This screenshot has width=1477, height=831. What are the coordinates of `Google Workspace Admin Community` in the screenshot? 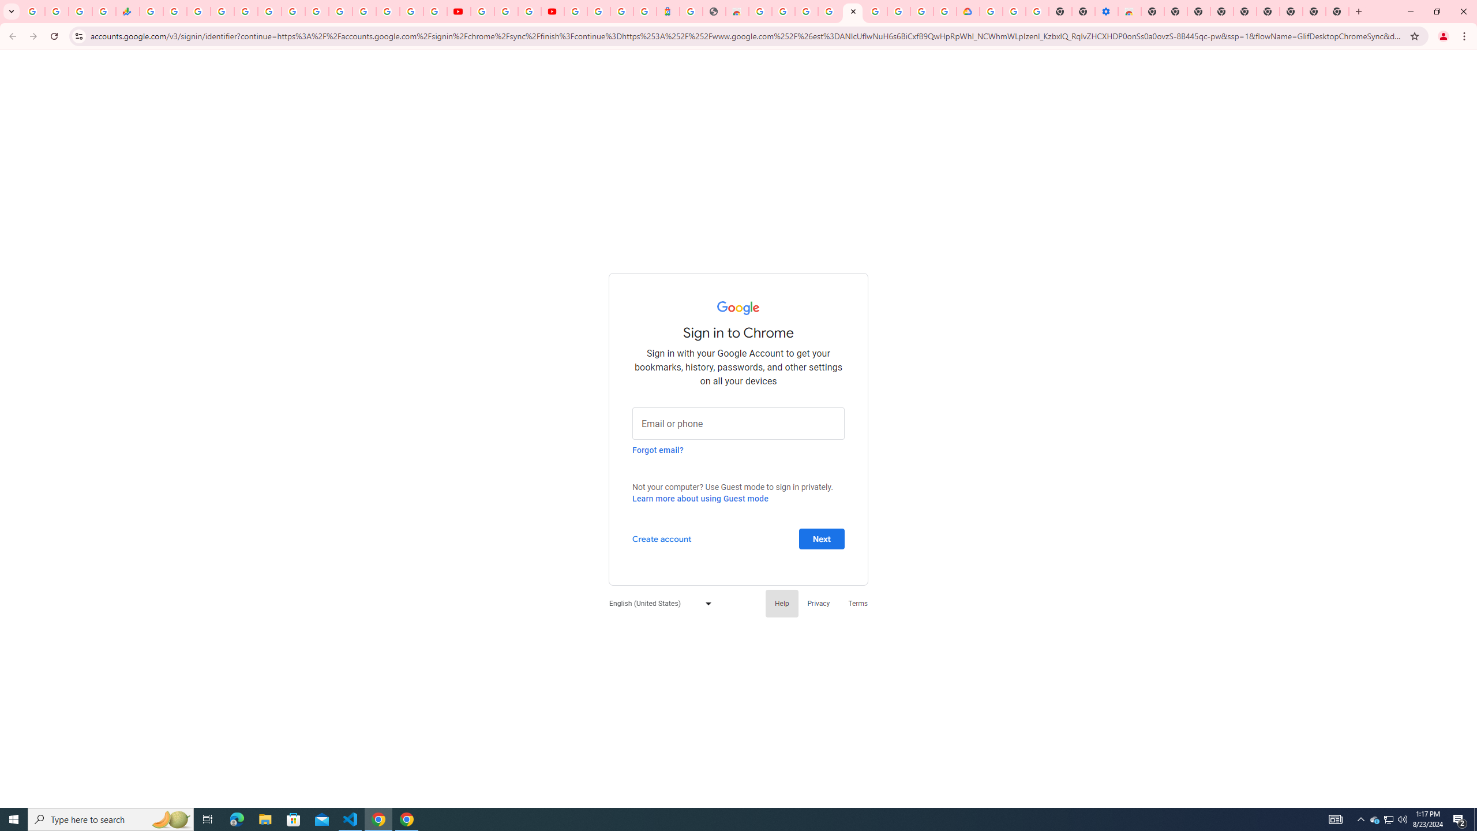 It's located at (33, 12).